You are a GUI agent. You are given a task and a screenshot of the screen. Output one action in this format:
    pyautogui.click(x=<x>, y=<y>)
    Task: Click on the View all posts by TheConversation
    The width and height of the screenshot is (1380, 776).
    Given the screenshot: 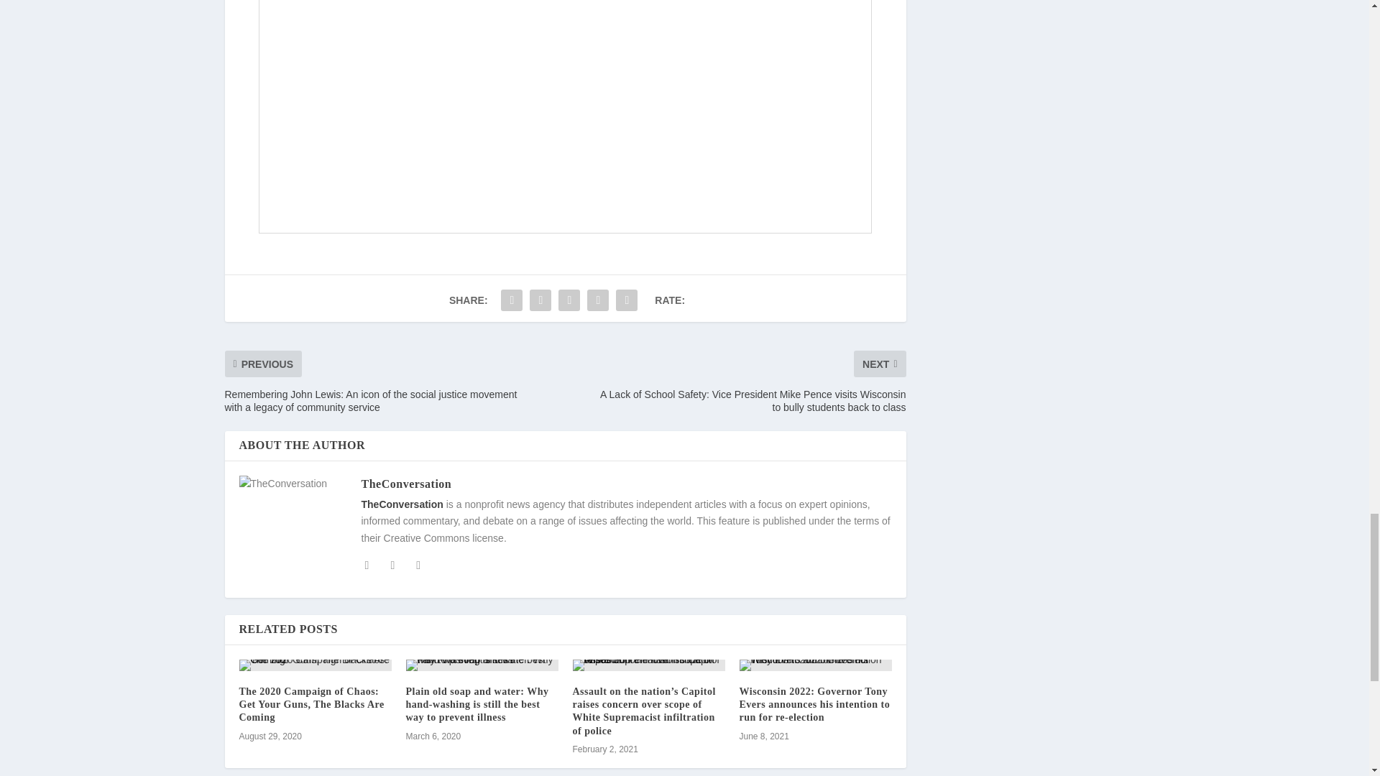 What is the action you would take?
    pyautogui.click(x=405, y=484)
    